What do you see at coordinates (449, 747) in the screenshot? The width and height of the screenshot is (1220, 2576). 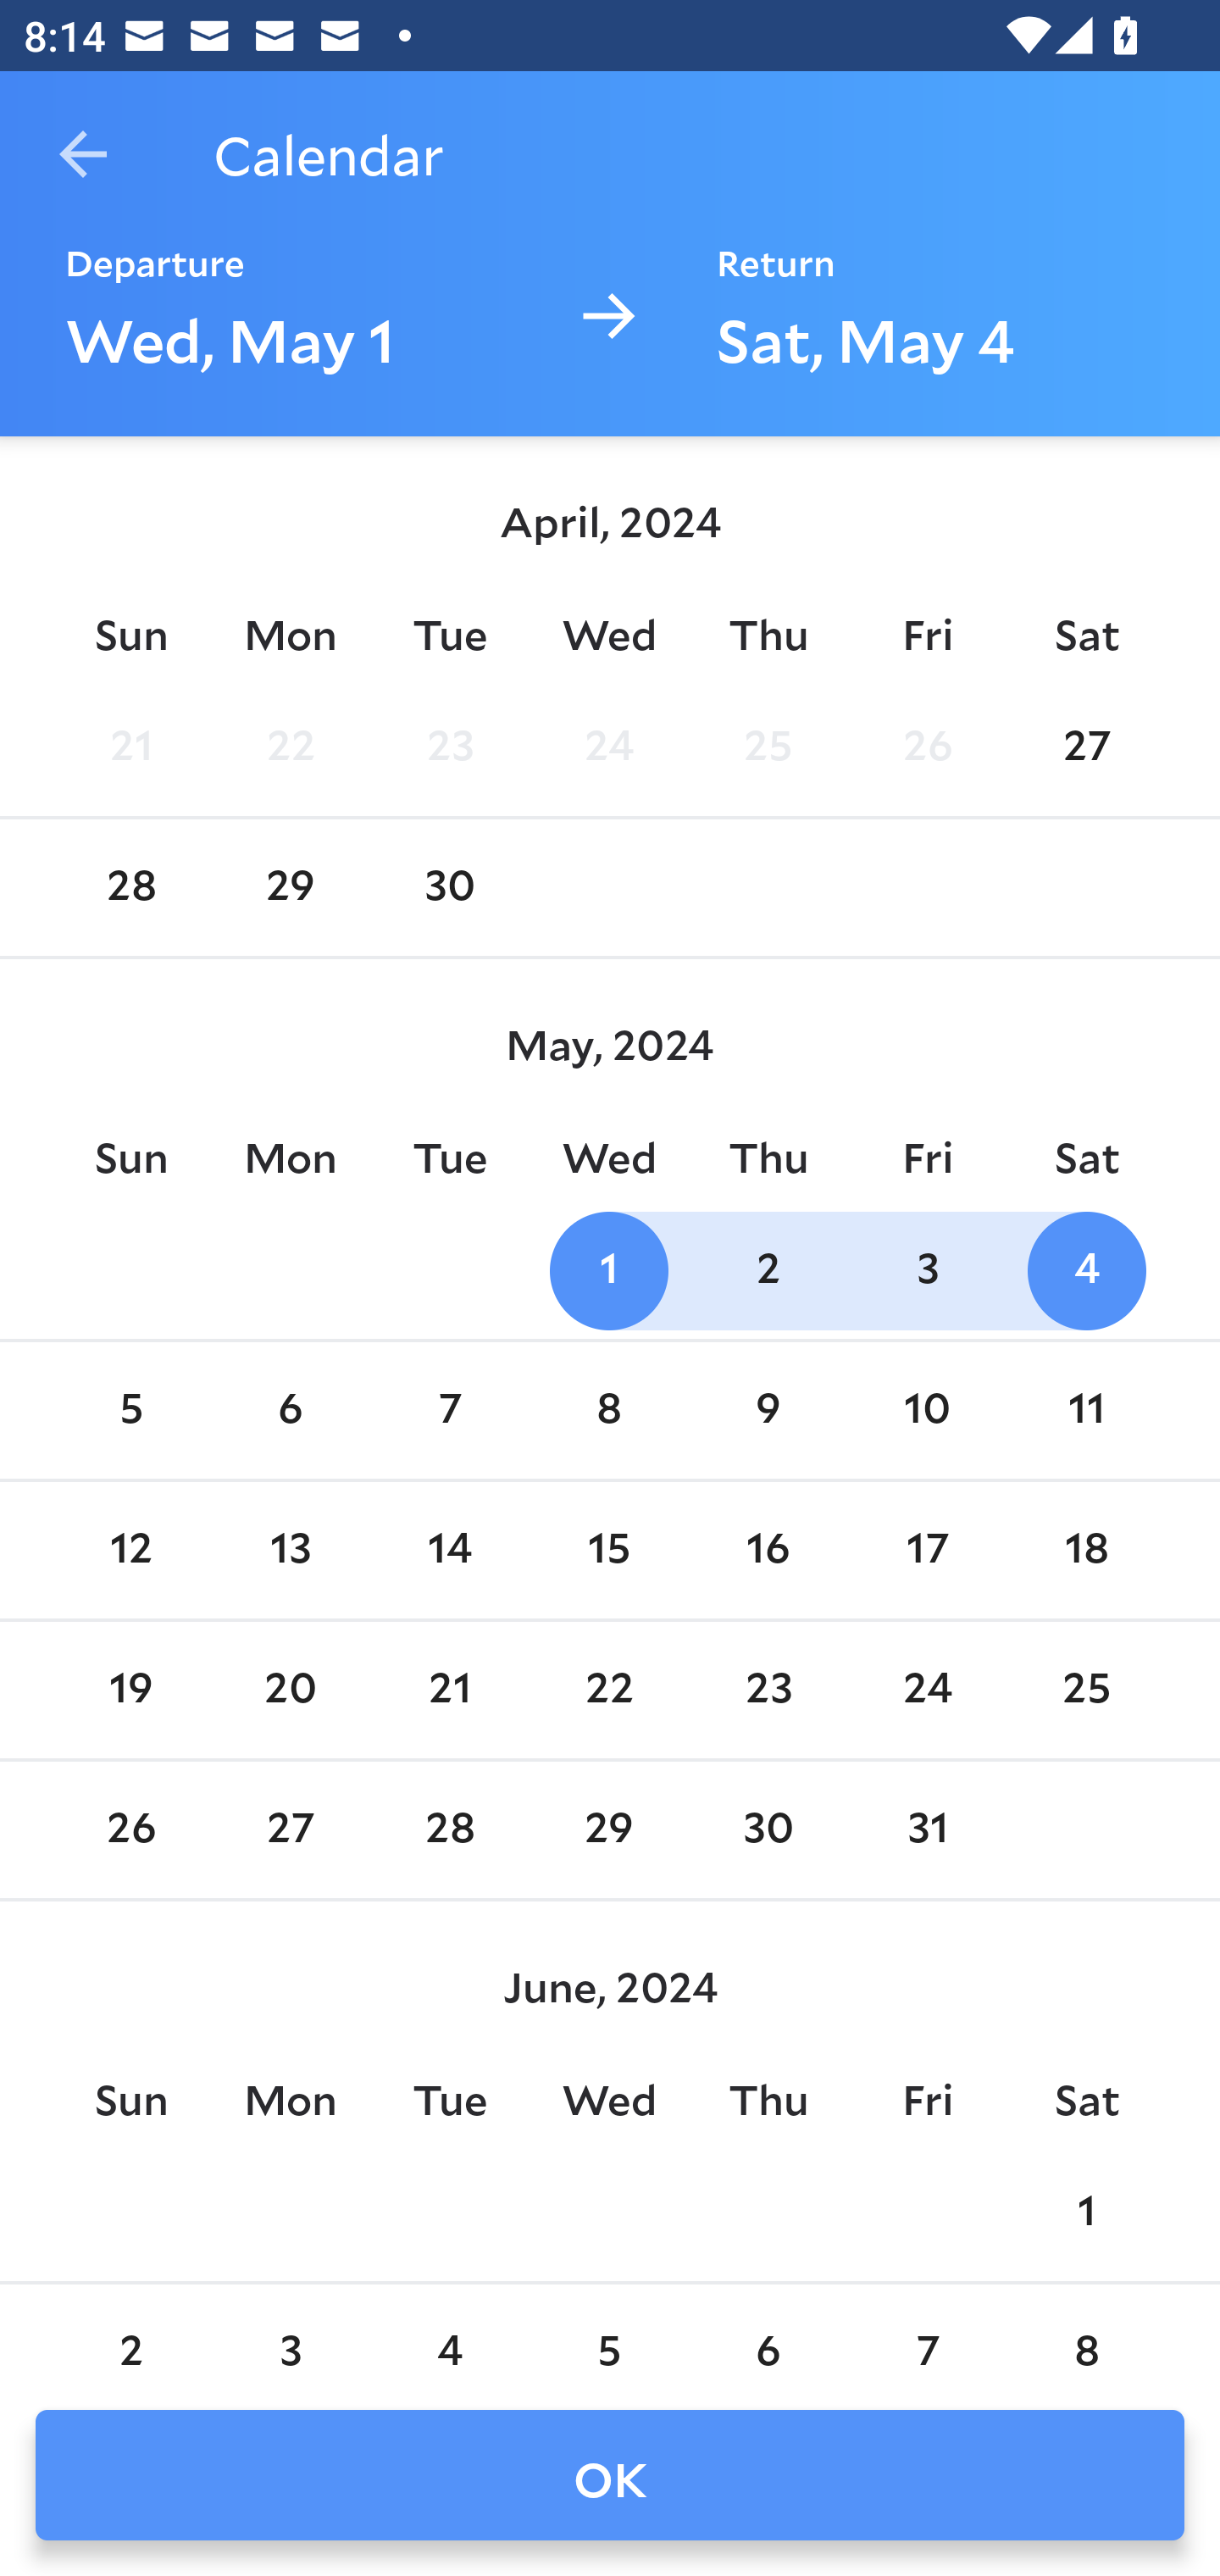 I see `23` at bounding box center [449, 747].